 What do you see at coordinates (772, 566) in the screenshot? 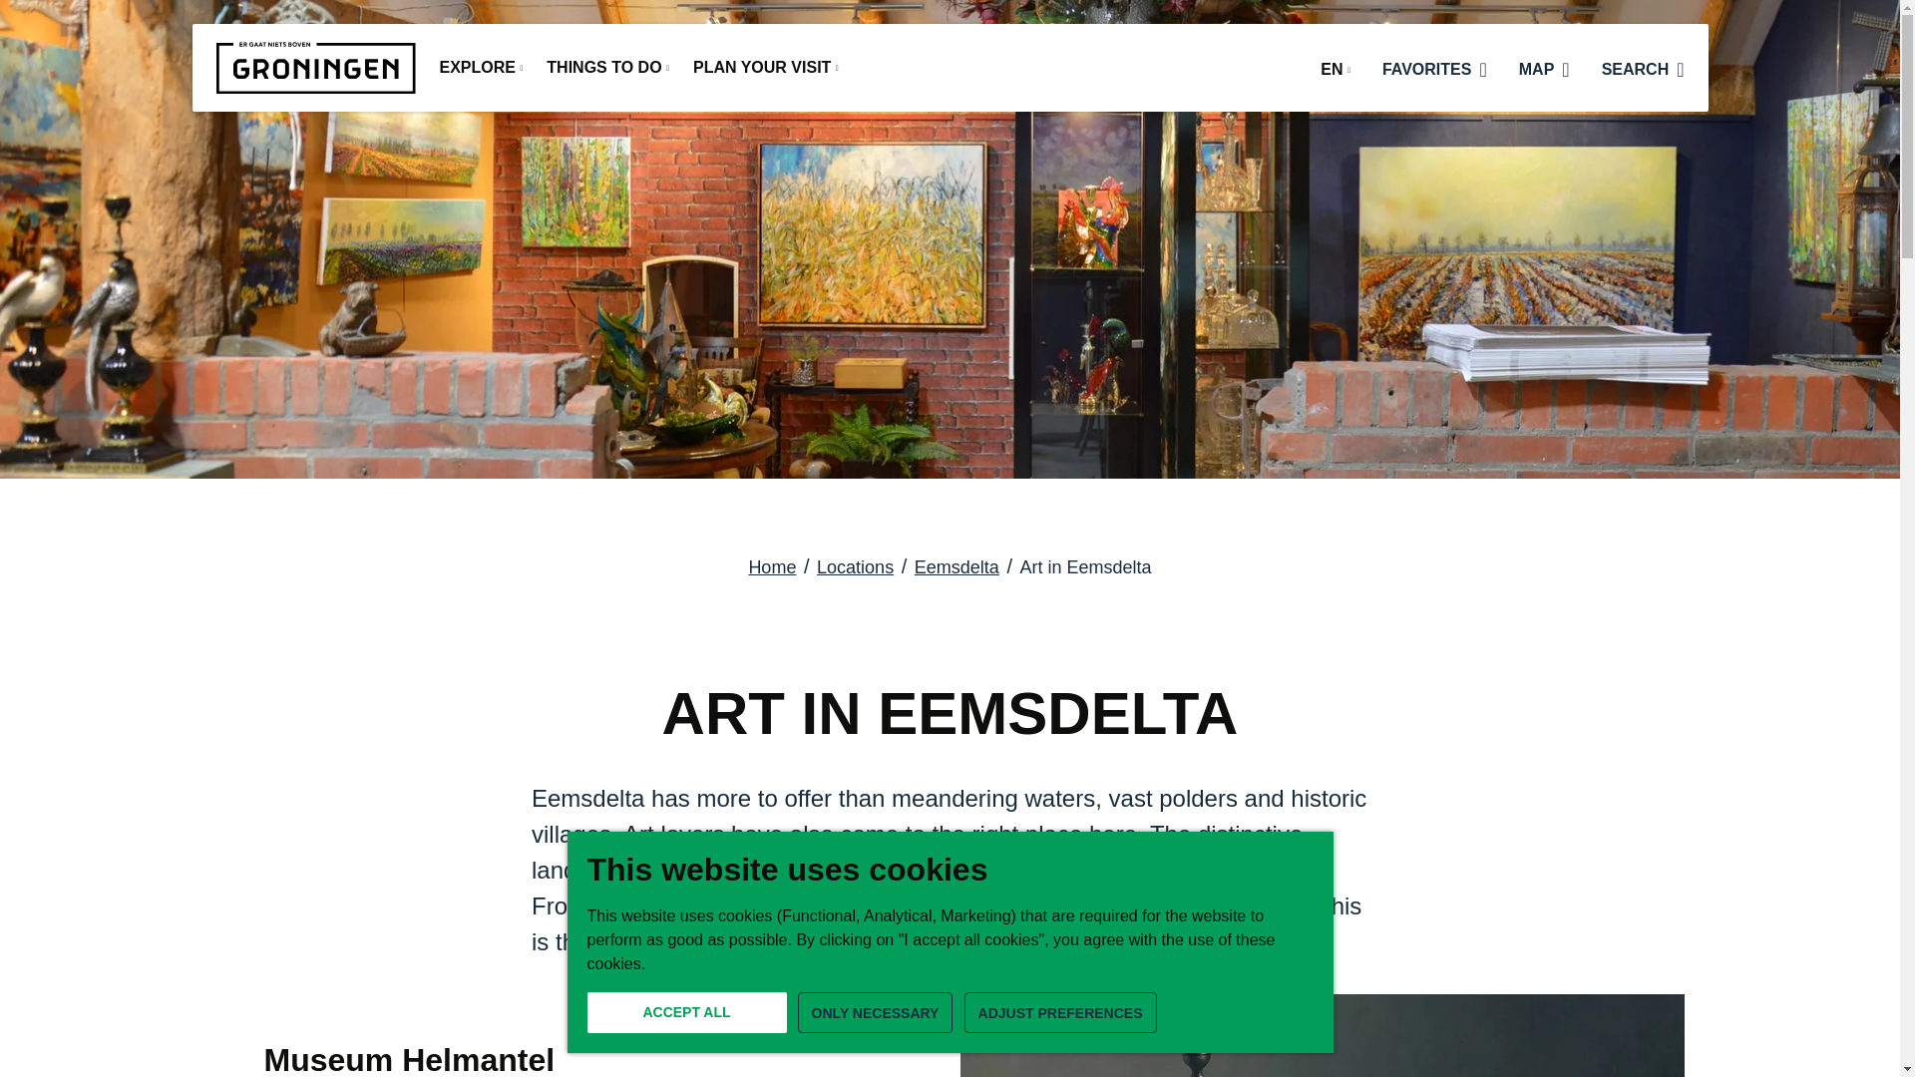
I see `Home` at bounding box center [772, 566].